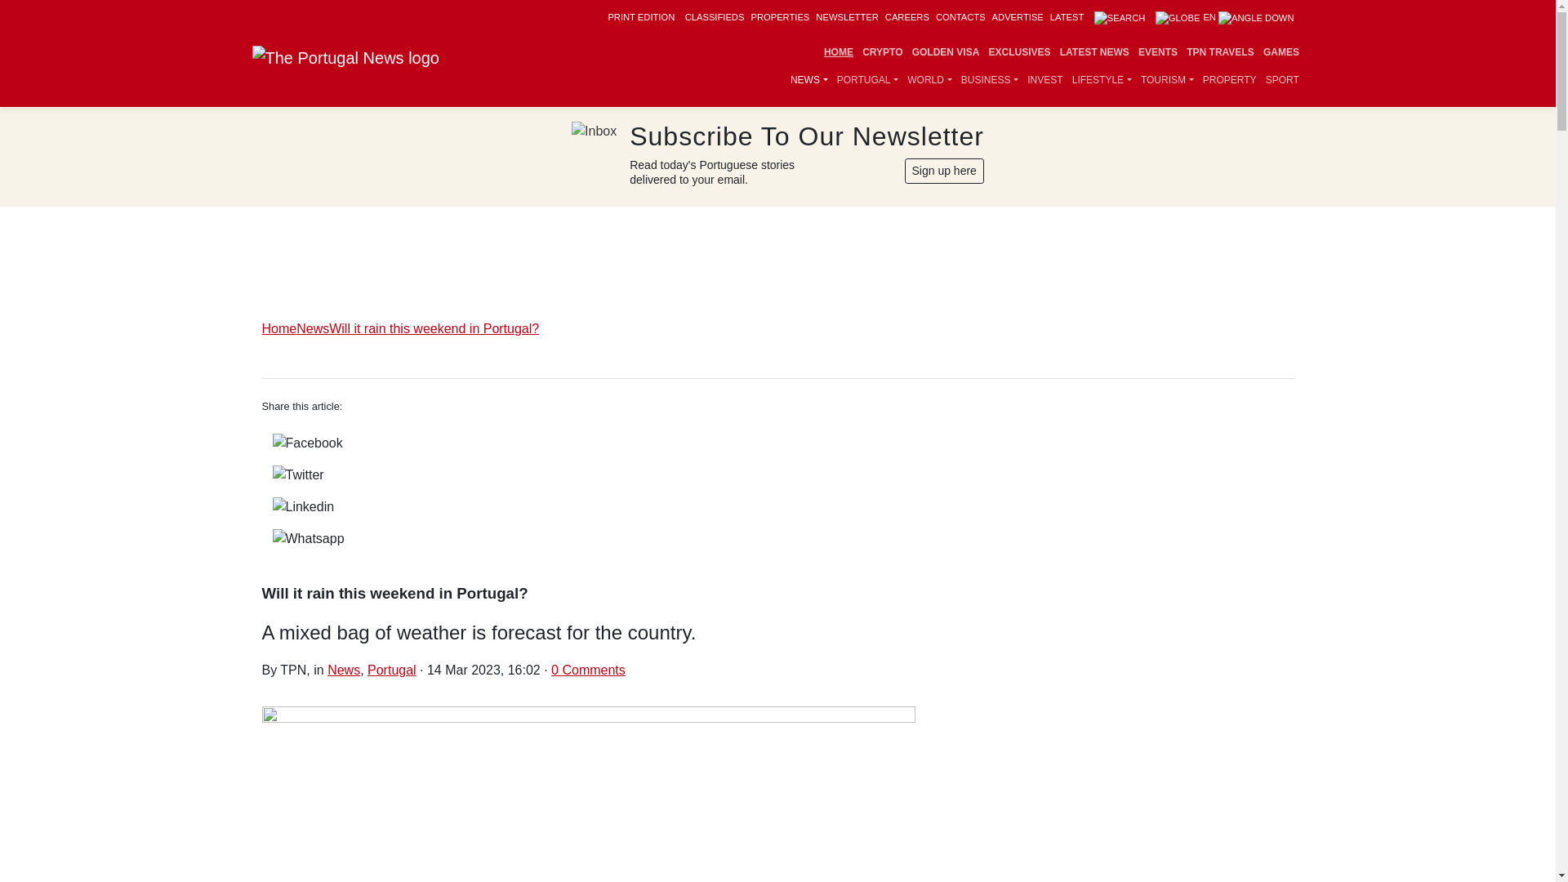 This screenshot has height=882, width=1568. Describe the element at coordinates (808, 80) in the screenshot. I see `NEWS` at that location.